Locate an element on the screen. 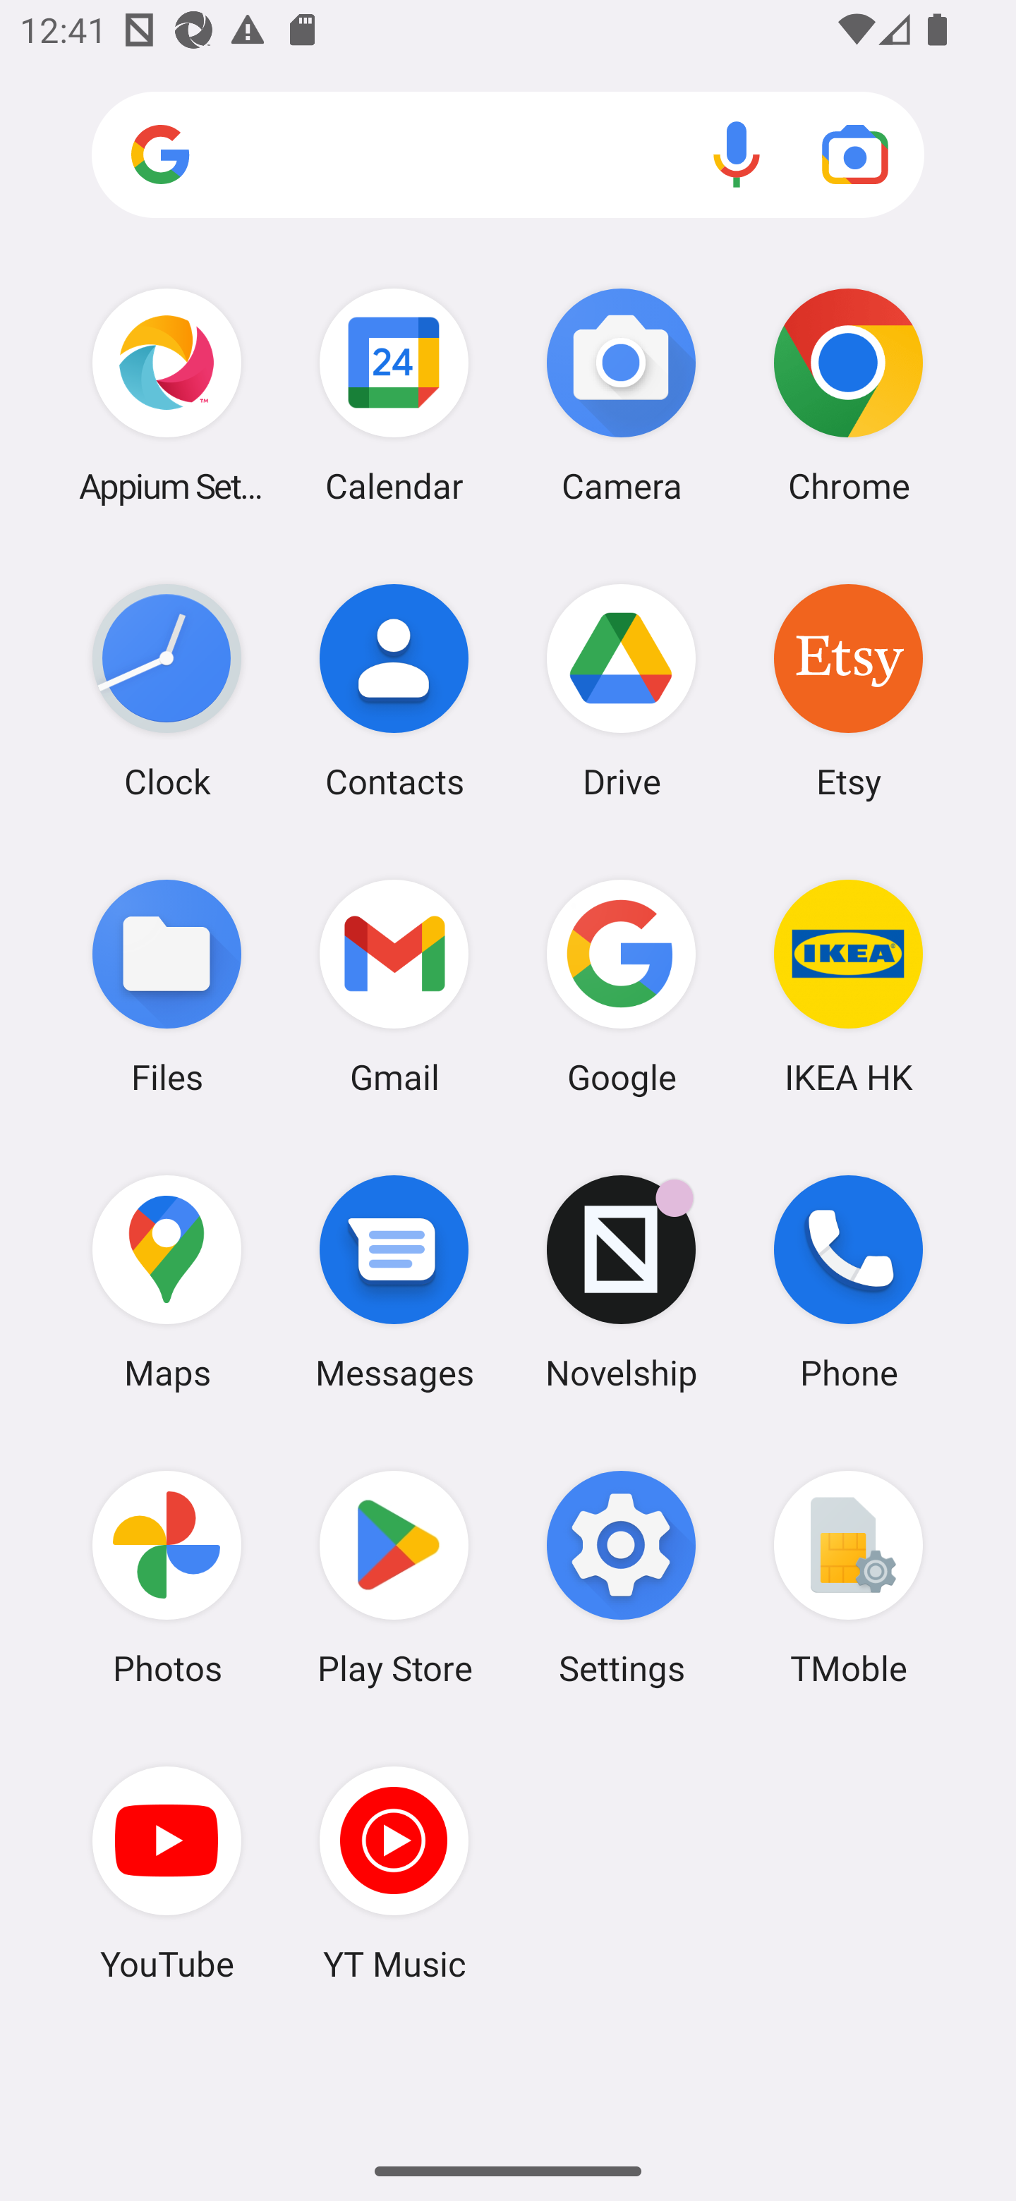 The width and height of the screenshot is (1016, 2201). Contacts is located at coordinates (394, 691).